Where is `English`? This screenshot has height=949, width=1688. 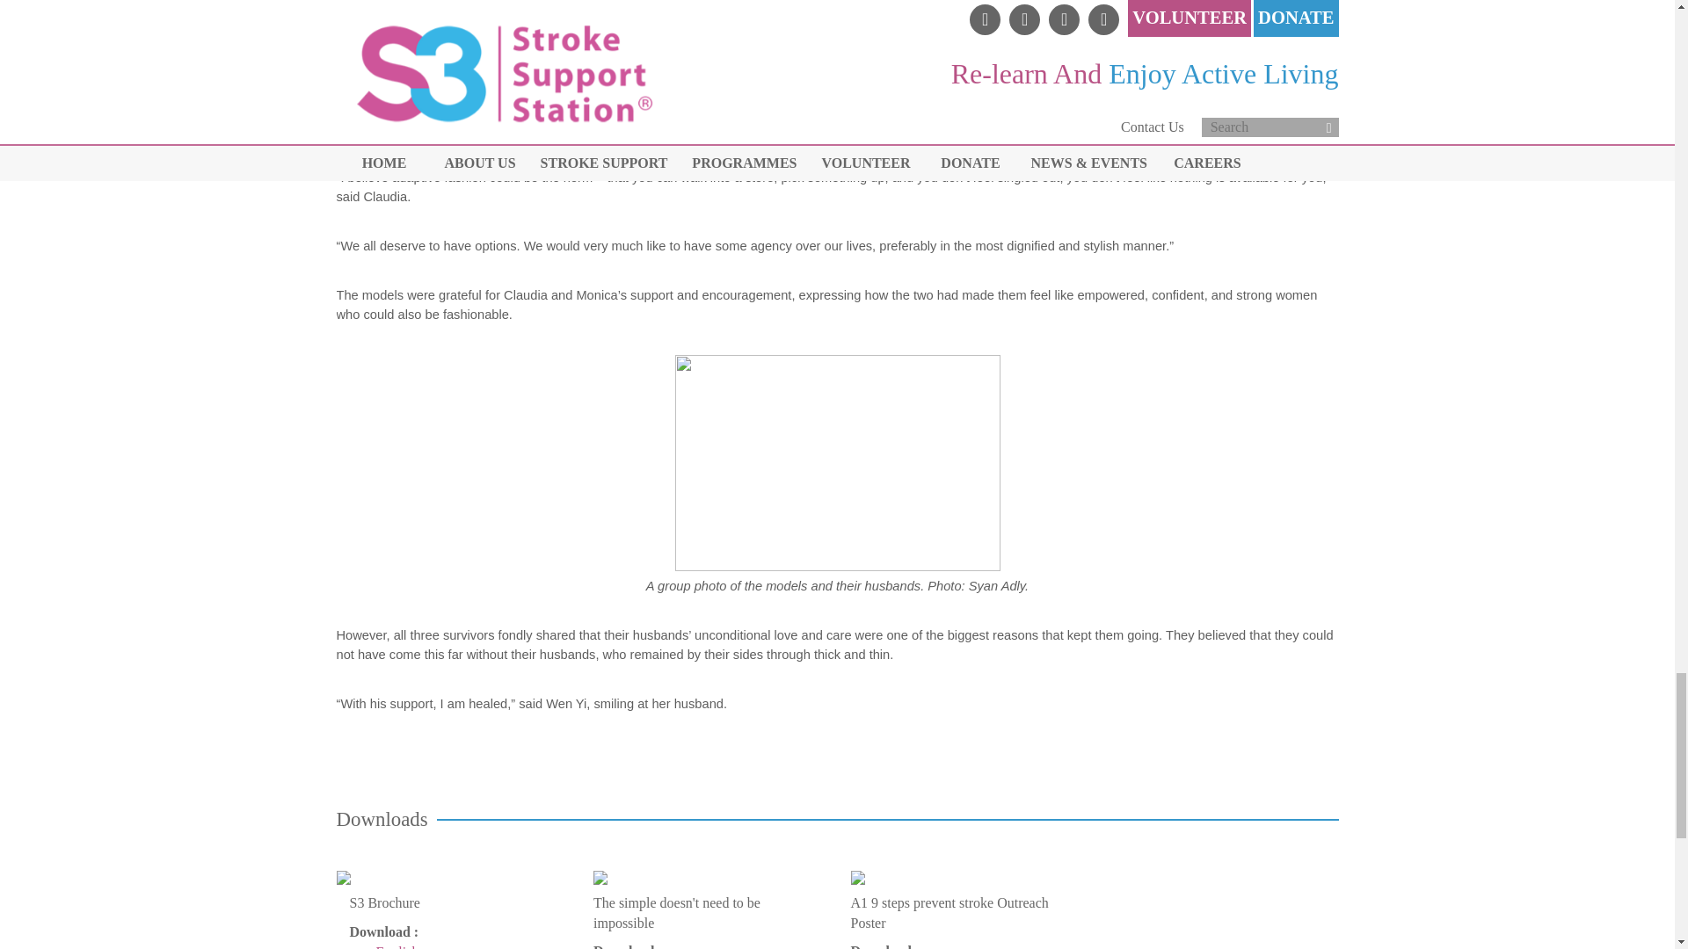
English is located at coordinates (397, 946).